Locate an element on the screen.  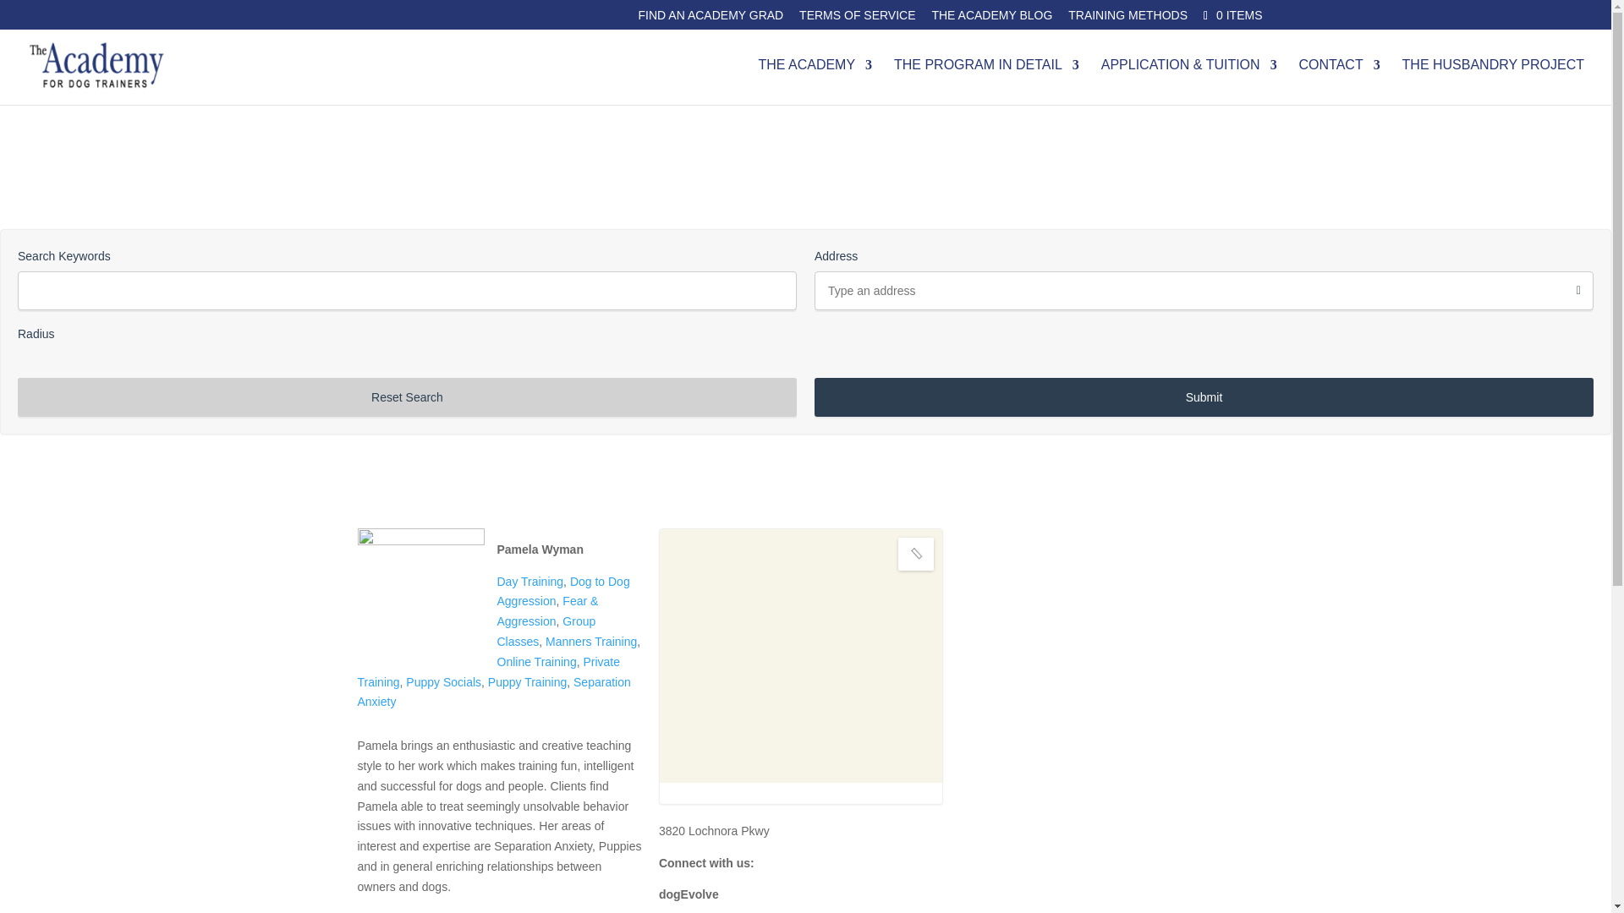
View all posts filed under Day Training is located at coordinates (529, 582).